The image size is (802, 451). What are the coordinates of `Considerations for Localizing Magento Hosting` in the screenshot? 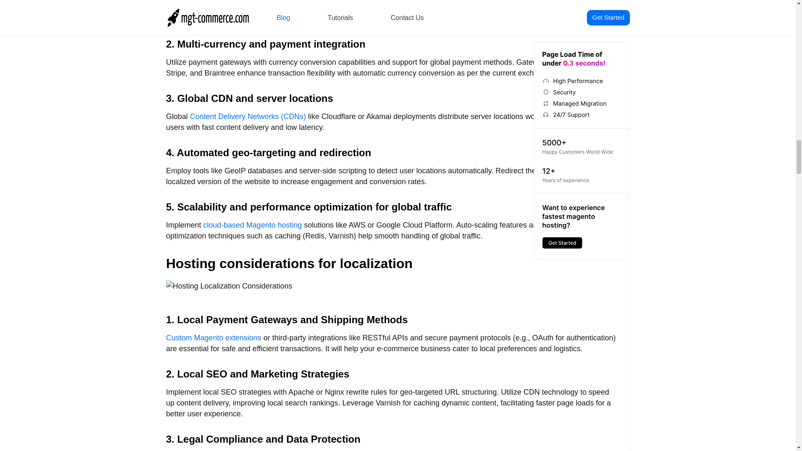 It's located at (229, 286).